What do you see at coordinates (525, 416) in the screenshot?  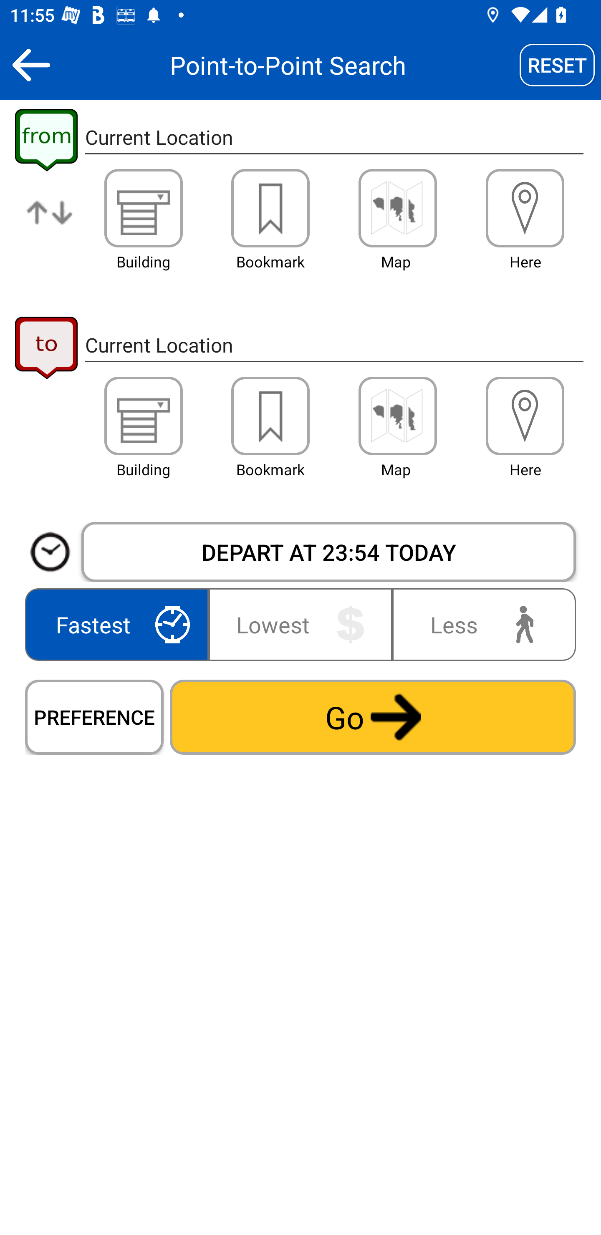 I see `Here` at bounding box center [525, 416].